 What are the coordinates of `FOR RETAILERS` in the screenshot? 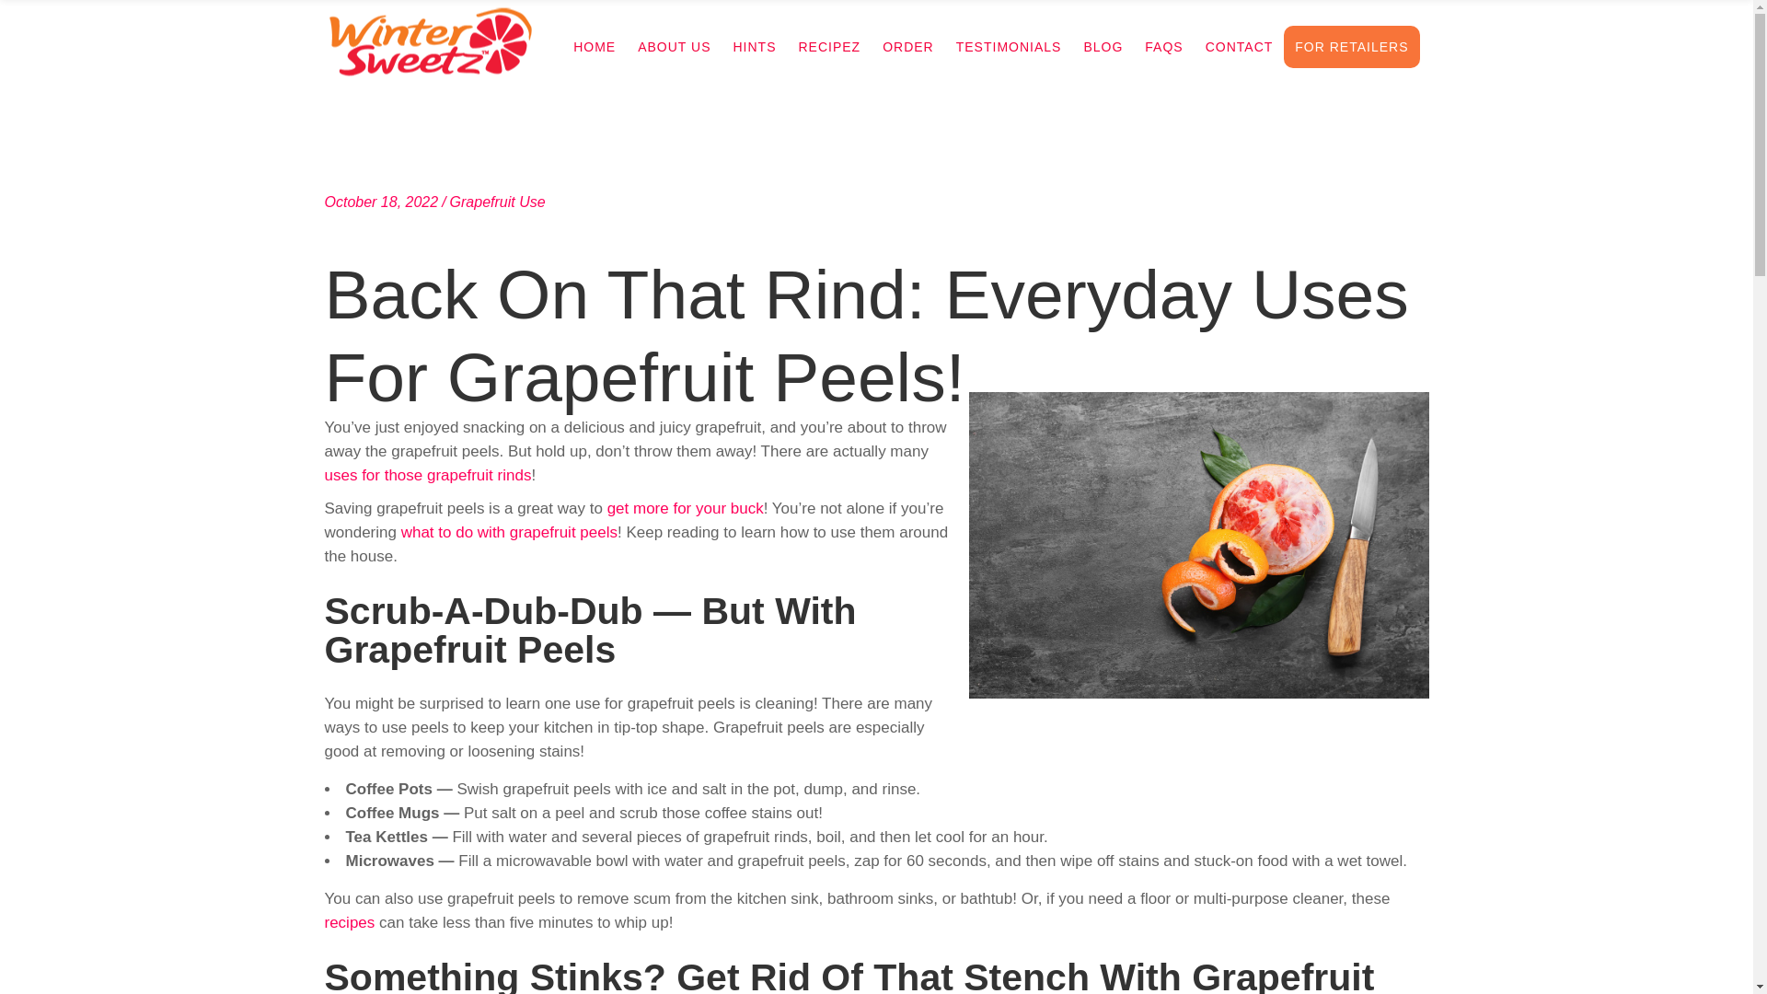 It's located at (1351, 46).